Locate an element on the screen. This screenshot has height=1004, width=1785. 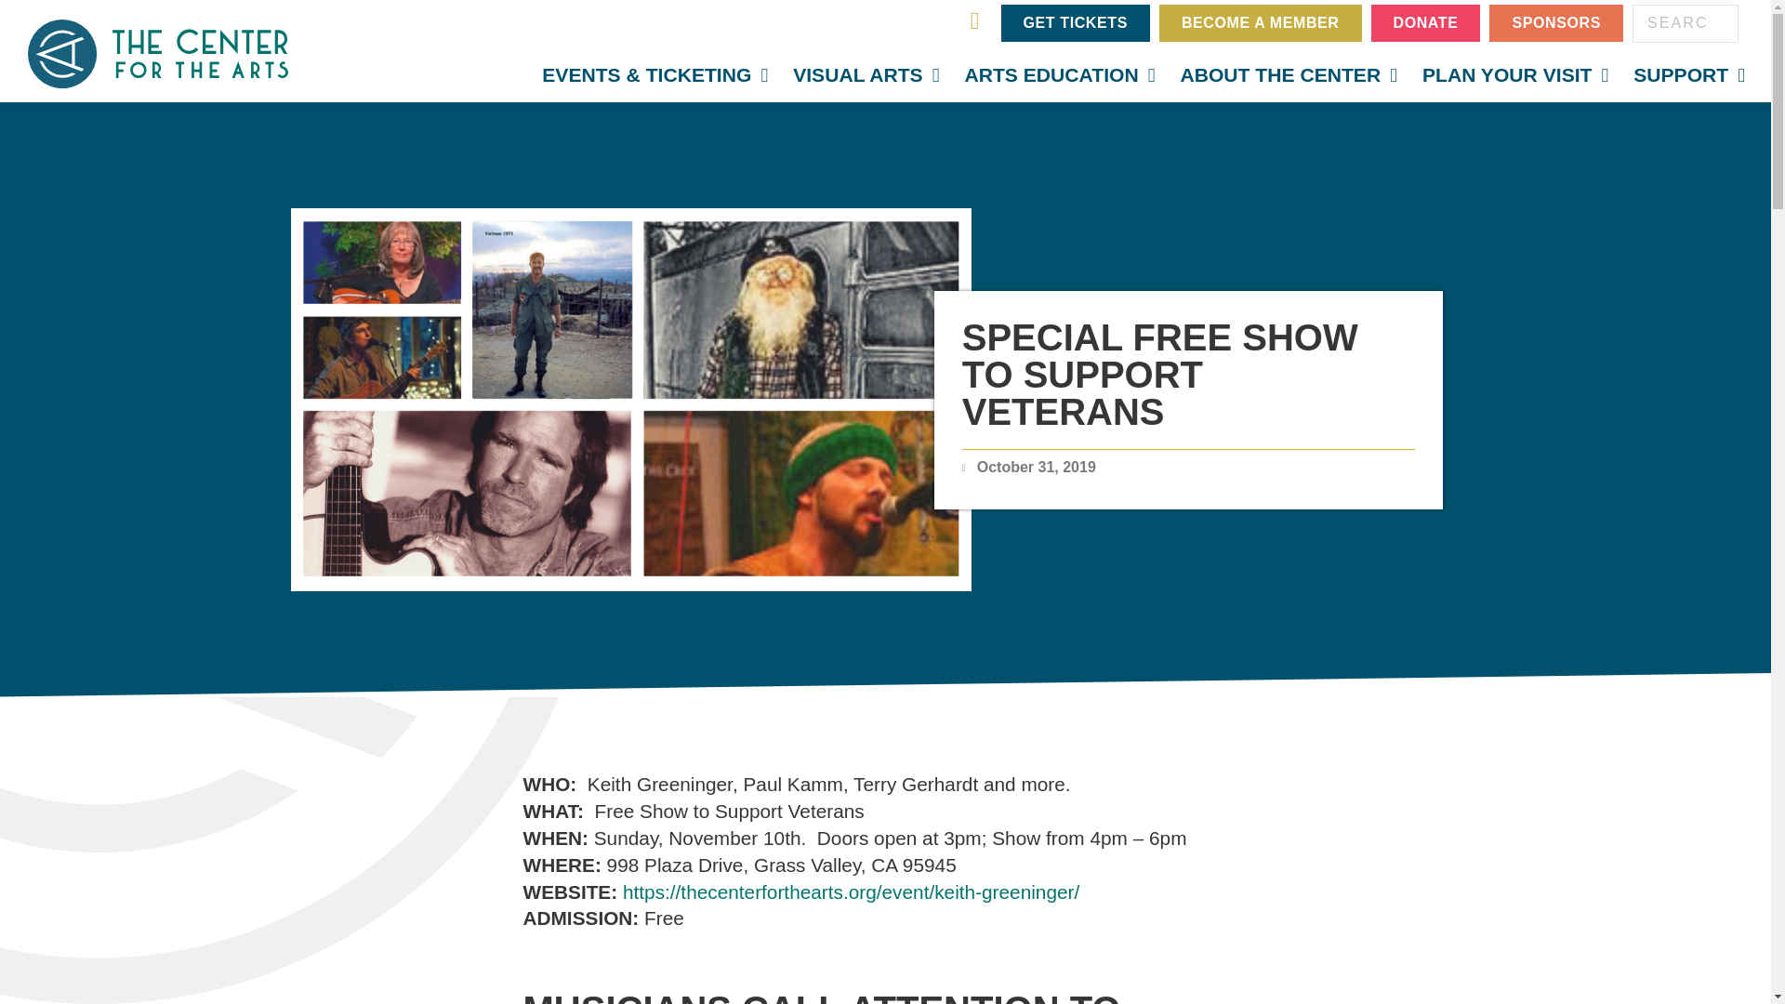
BECOME A MEMBER is located at coordinates (1260, 23).